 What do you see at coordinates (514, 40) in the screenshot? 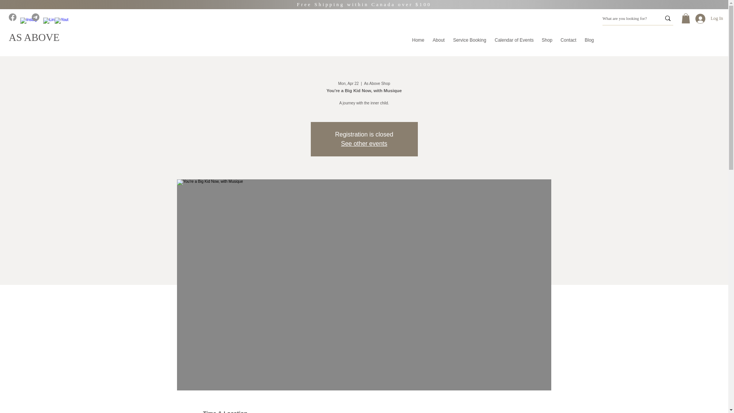
I see `Calendar of Events` at bounding box center [514, 40].